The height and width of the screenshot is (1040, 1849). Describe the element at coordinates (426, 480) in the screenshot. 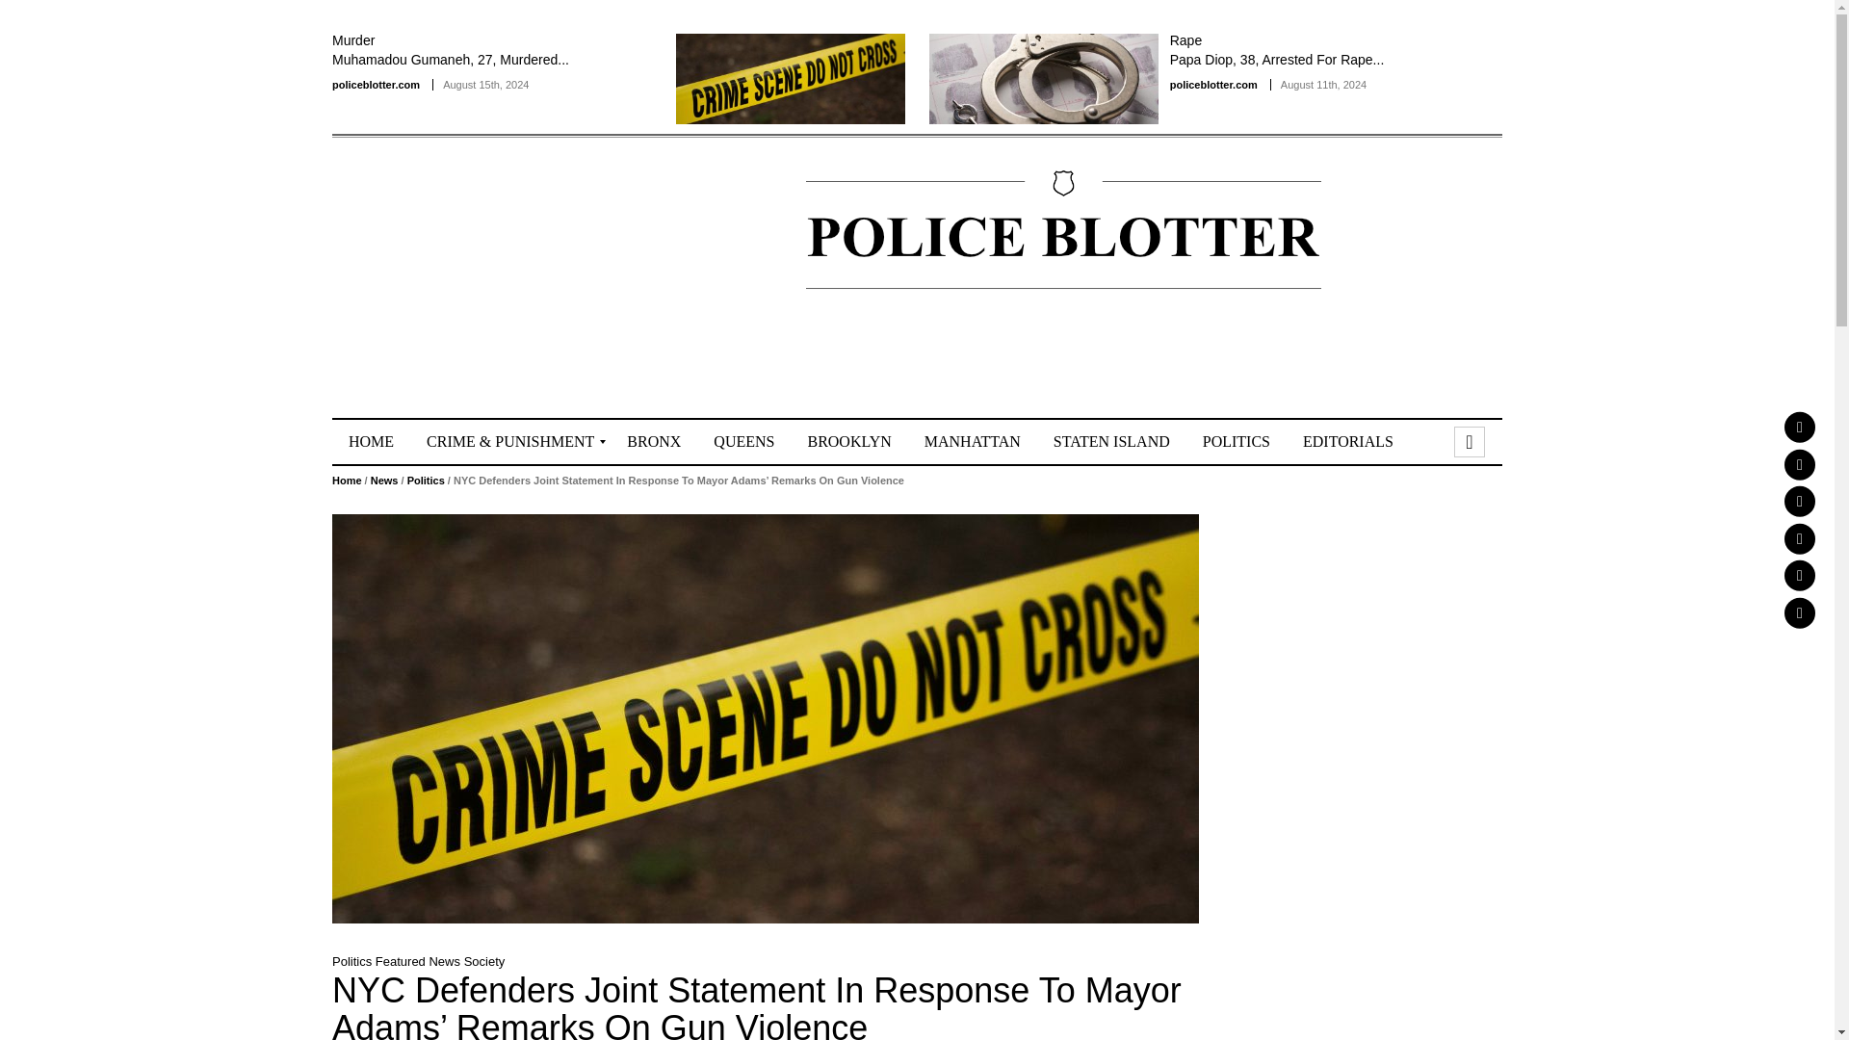

I see `Politics` at that location.